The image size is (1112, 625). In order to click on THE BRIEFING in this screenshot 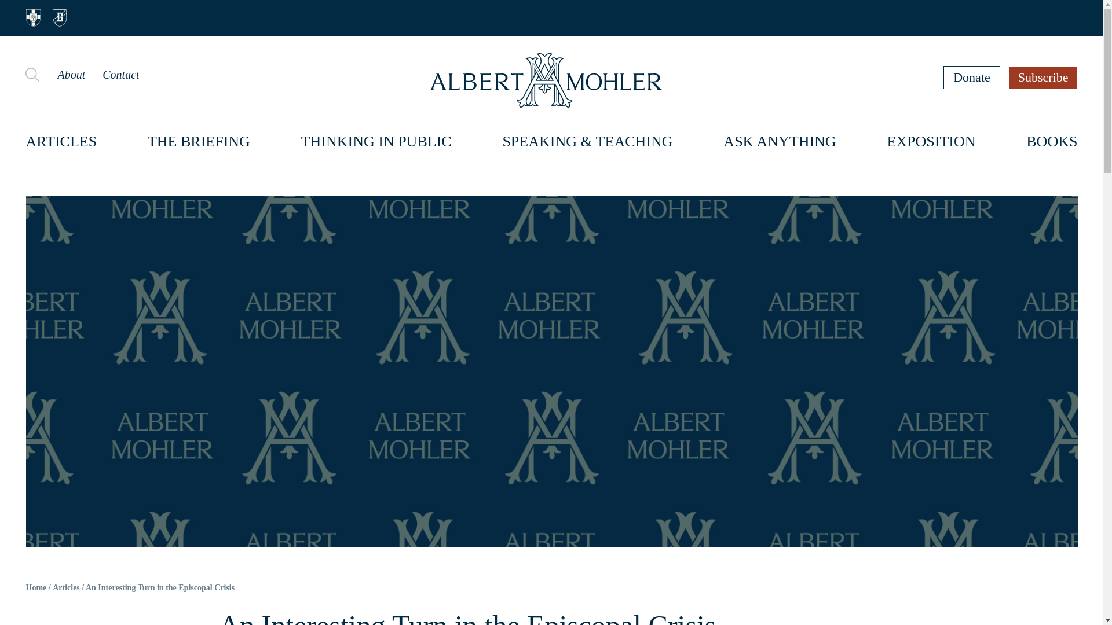, I will do `click(199, 141)`.